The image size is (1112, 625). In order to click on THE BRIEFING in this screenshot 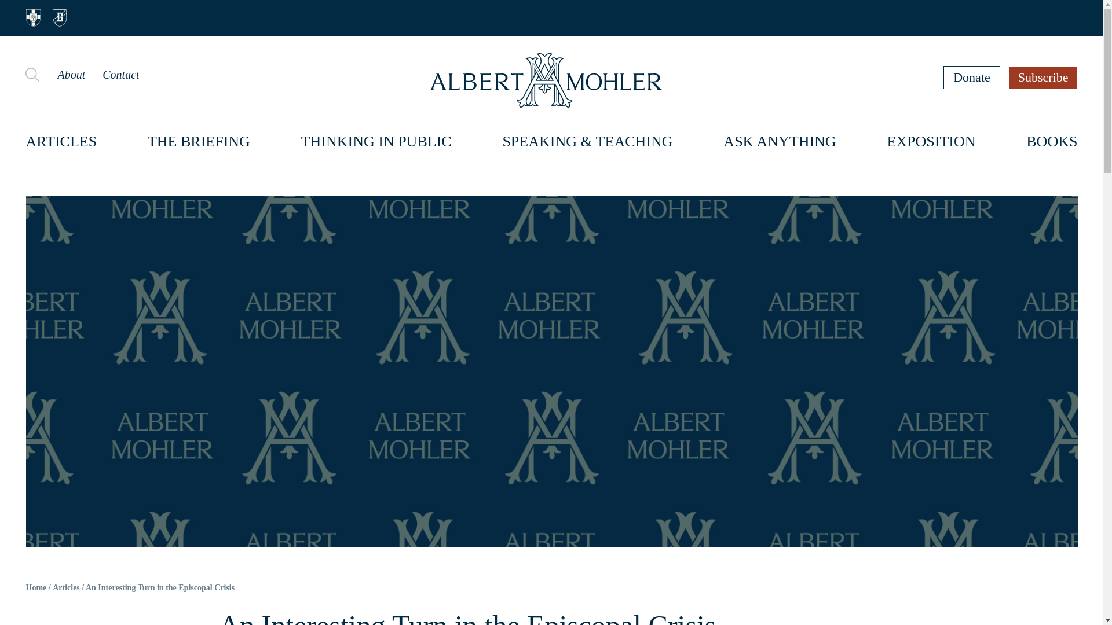, I will do `click(199, 141)`.